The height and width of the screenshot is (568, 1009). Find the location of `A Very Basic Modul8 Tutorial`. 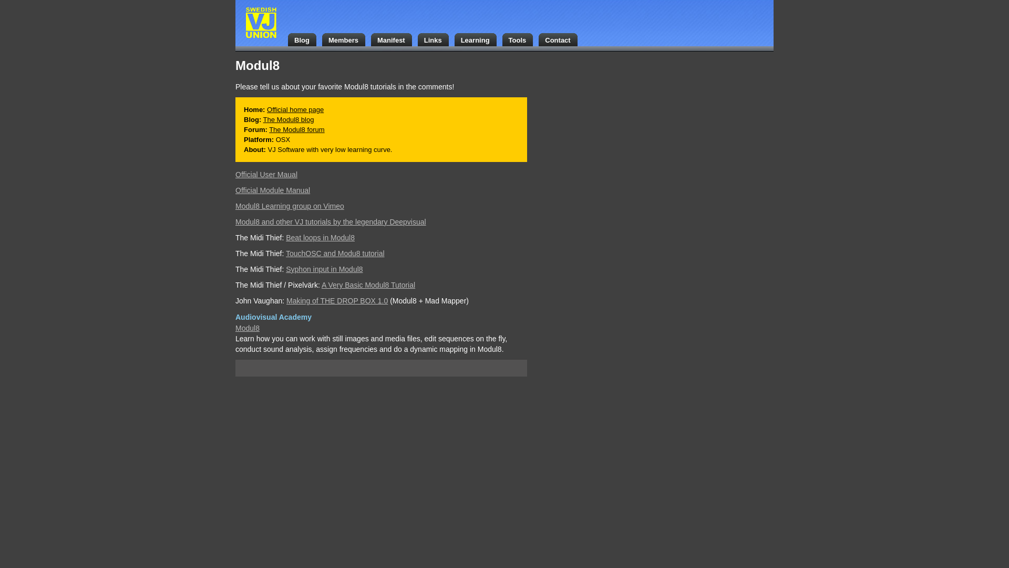

A Very Basic Modul8 Tutorial is located at coordinates (368, 285).